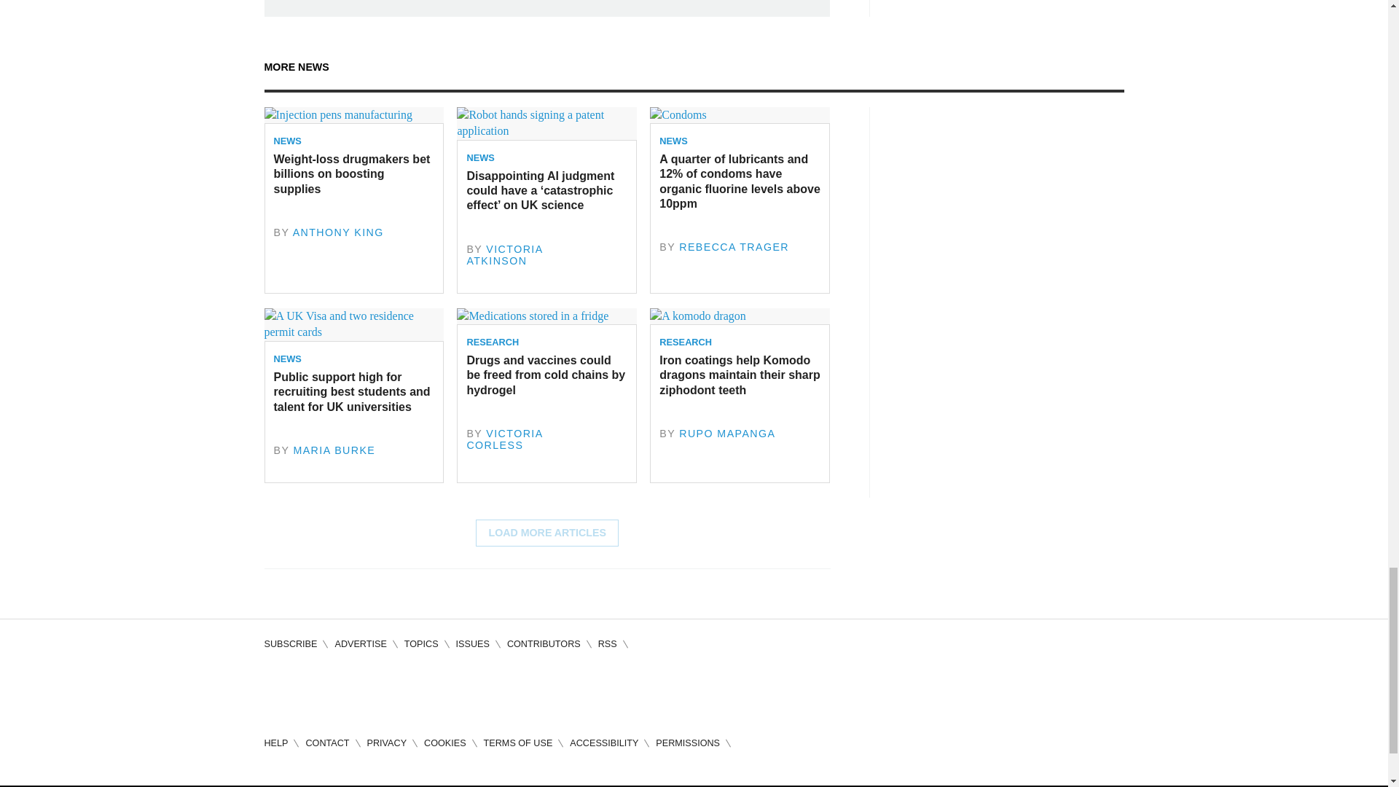 This screenshot has height=787, width=1399. Describe the element at coordinates (318, 689) in the screenshot. I see `Follow on Twitter` at that location.